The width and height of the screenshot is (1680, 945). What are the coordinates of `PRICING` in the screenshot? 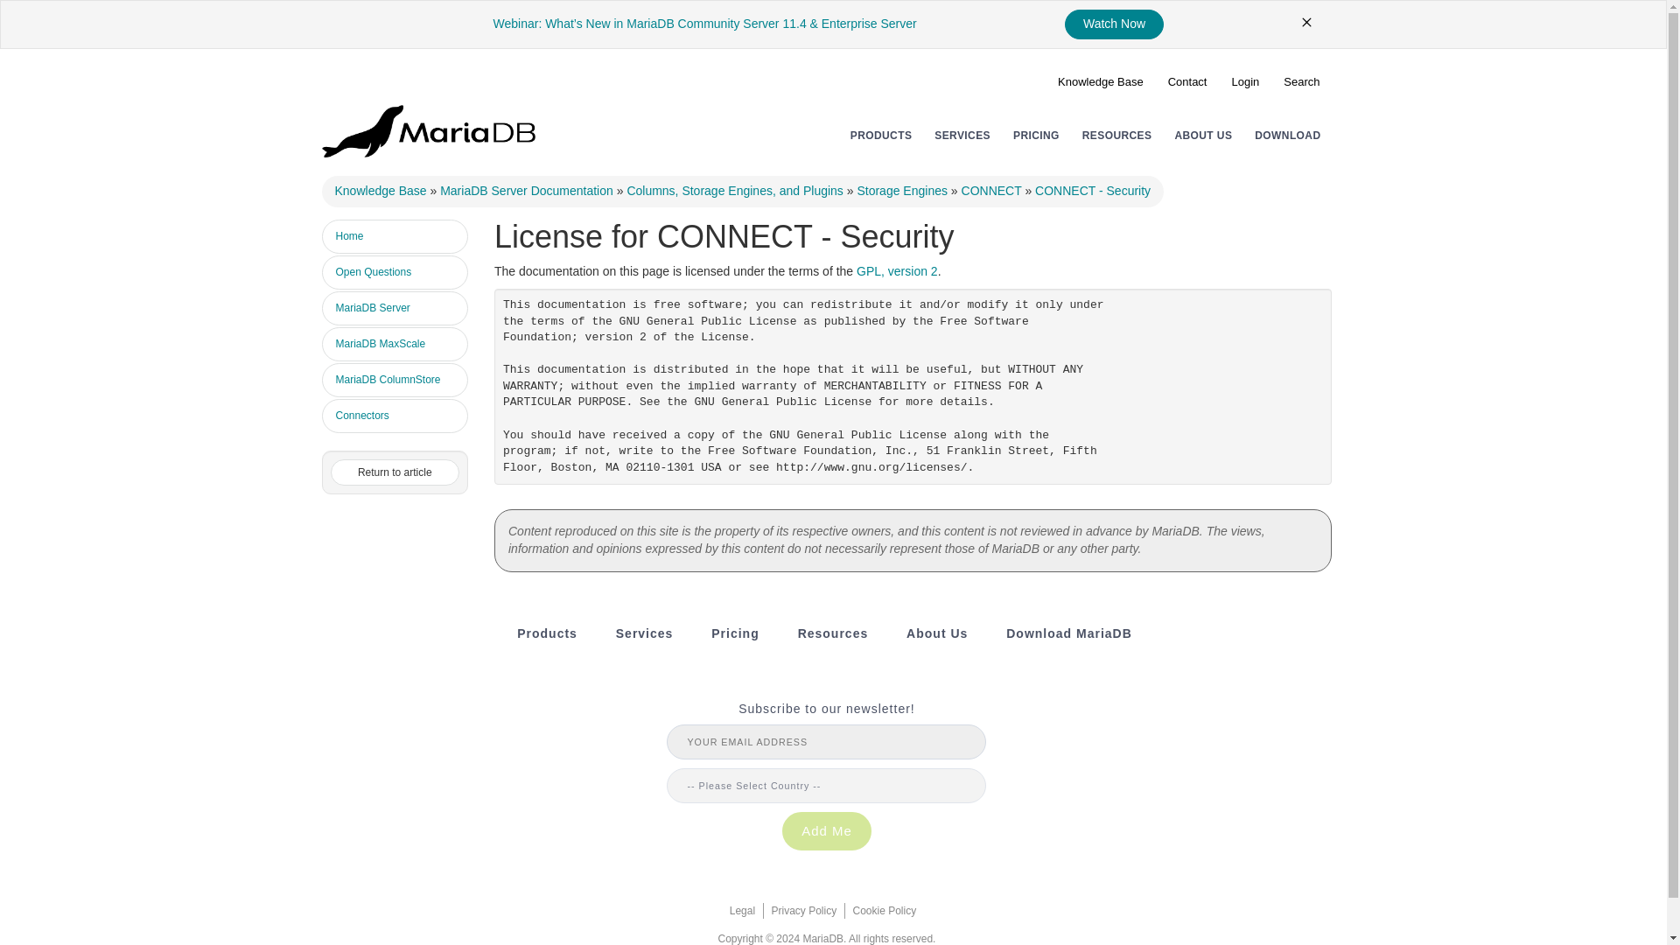 It's located at (1036, 135).